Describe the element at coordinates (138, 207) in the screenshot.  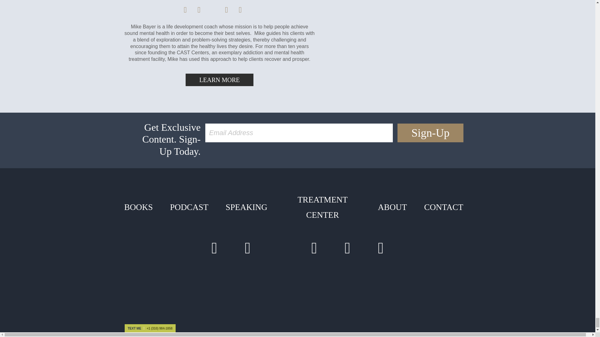
I see `BOOKS` at that location.